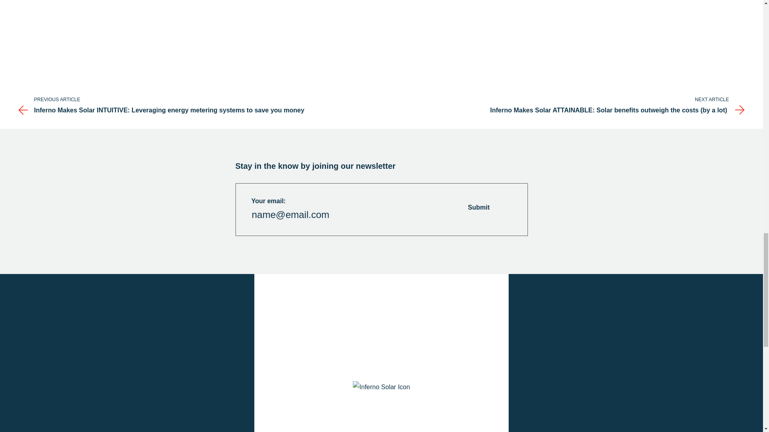  Describe the element at coordinates (489, 207) in the screenshot. I see `Submit` at that location.